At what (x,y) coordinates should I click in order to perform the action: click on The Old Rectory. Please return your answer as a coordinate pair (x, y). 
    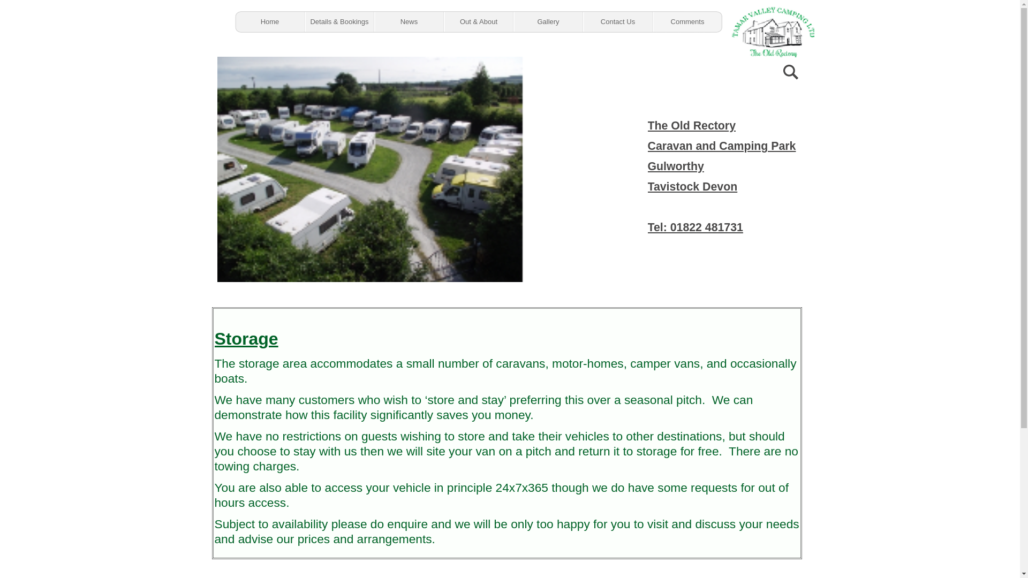
    Looking at the image, I should click on (692, 125).